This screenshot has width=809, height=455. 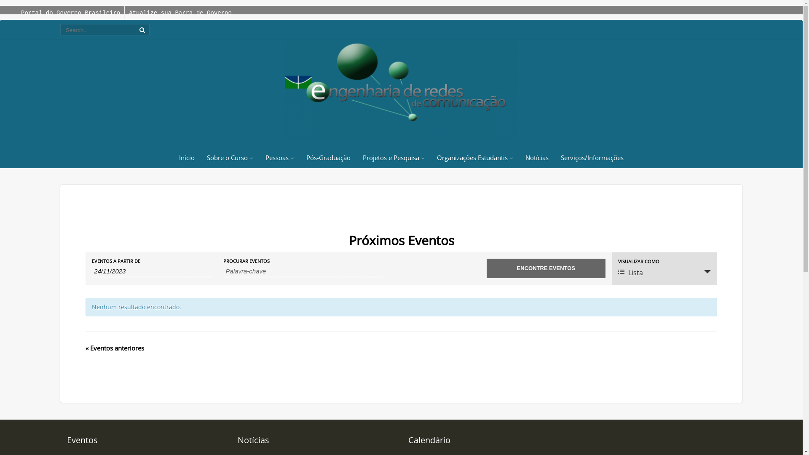 What do you see at coordinates (230, 158) in the screenshot?
I see `Sobre o Curso` at bounding box center [230, 158].